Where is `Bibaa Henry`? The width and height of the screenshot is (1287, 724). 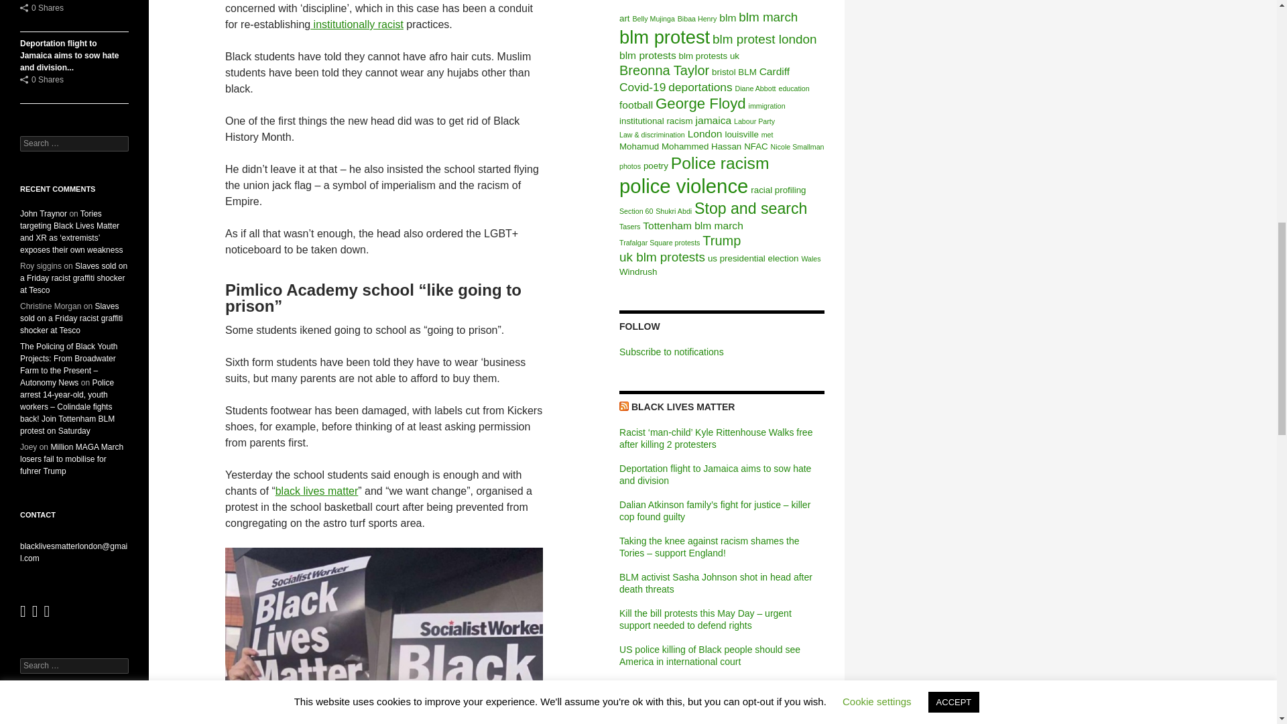
Bibaa Henry is located at coordinates (697, 18).